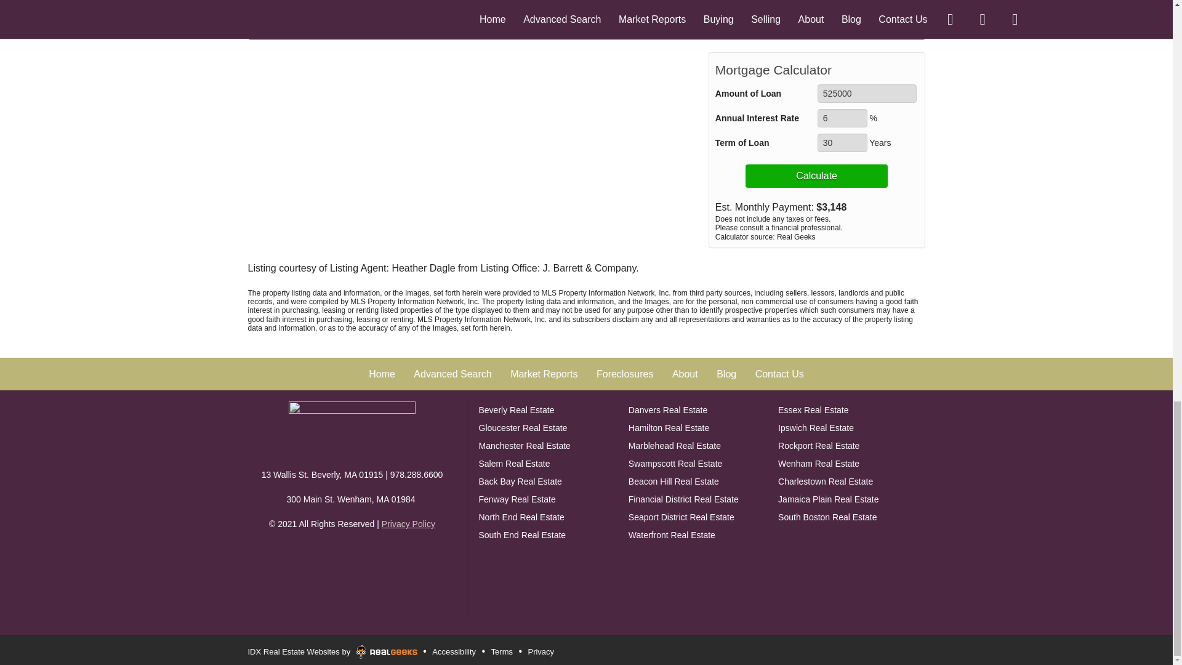 The image size is (1182, 665). Describe the element at coordinates (842, 143) in the screenshot. I see `30` at that location.